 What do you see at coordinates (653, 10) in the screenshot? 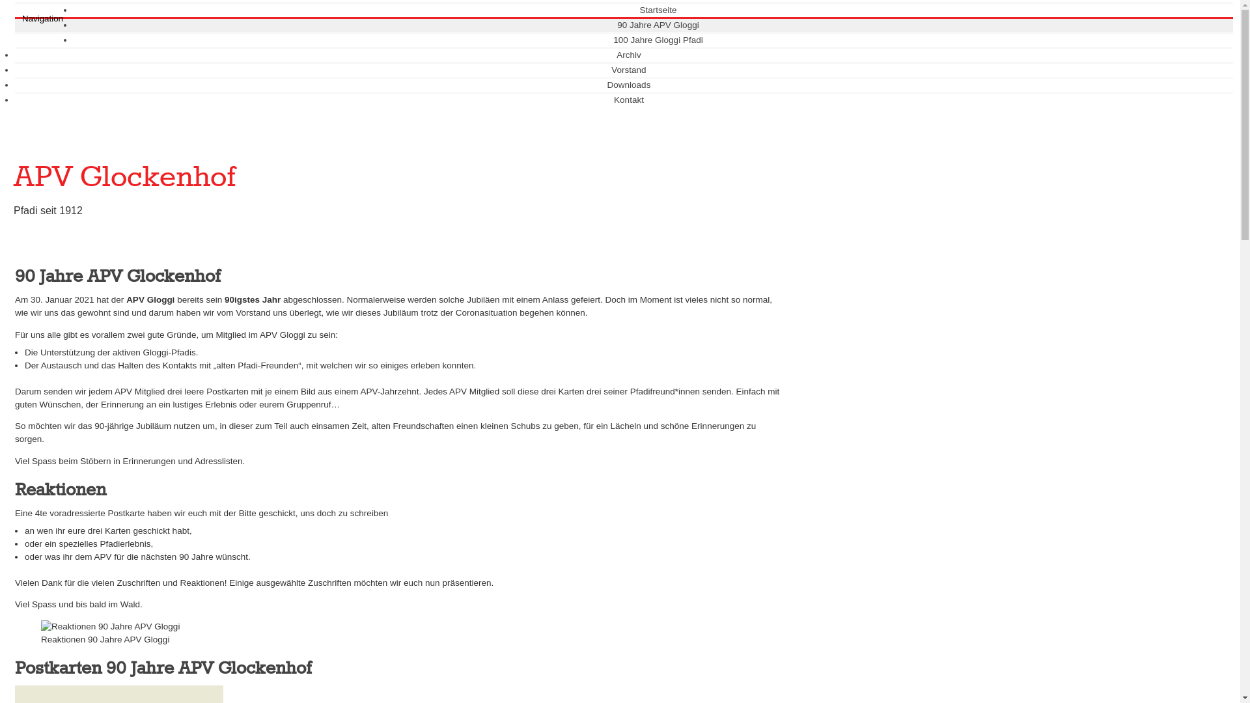
I see `Startseite` at bounding box center [653, 10].